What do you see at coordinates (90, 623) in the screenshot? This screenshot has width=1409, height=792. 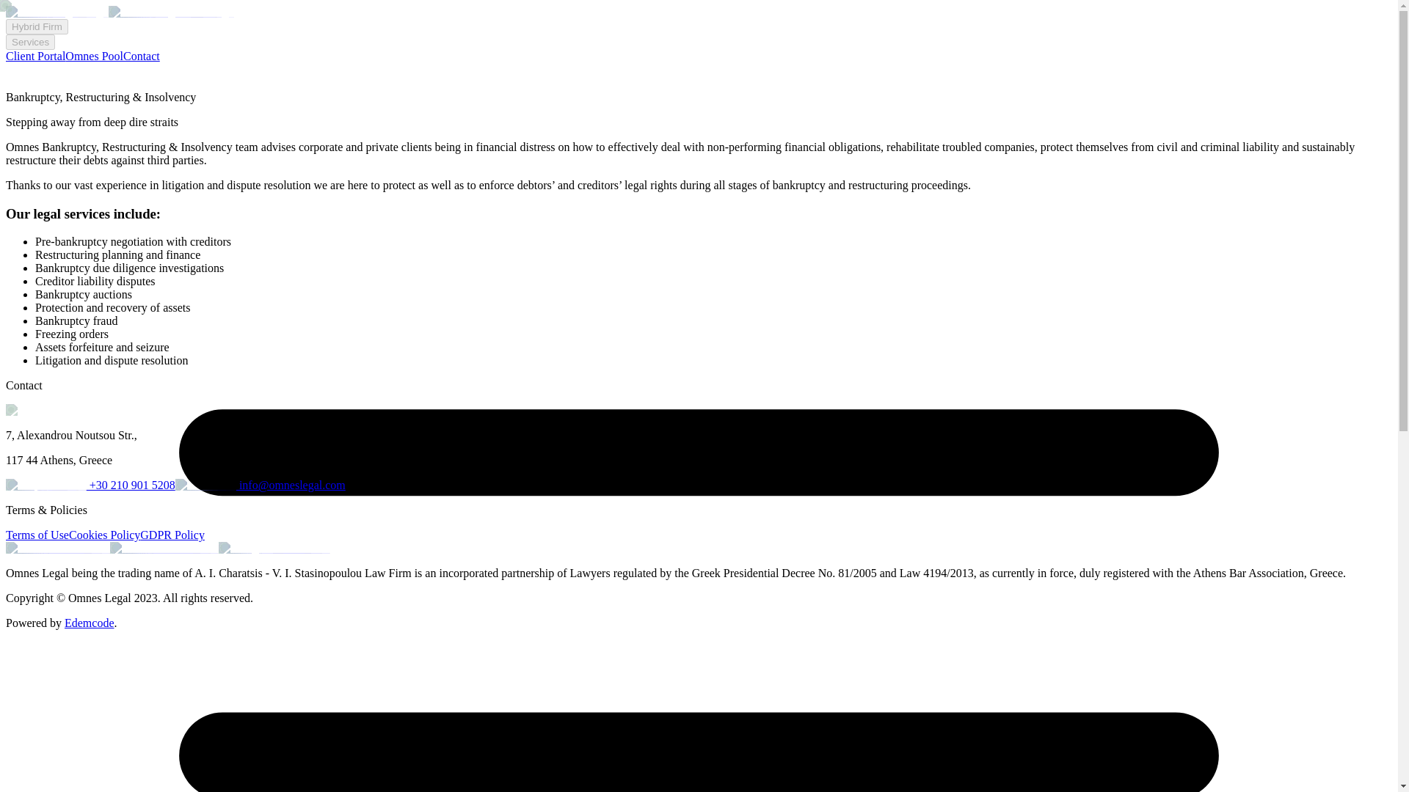 I see `Edemcode` at bounding box center [90, 623].